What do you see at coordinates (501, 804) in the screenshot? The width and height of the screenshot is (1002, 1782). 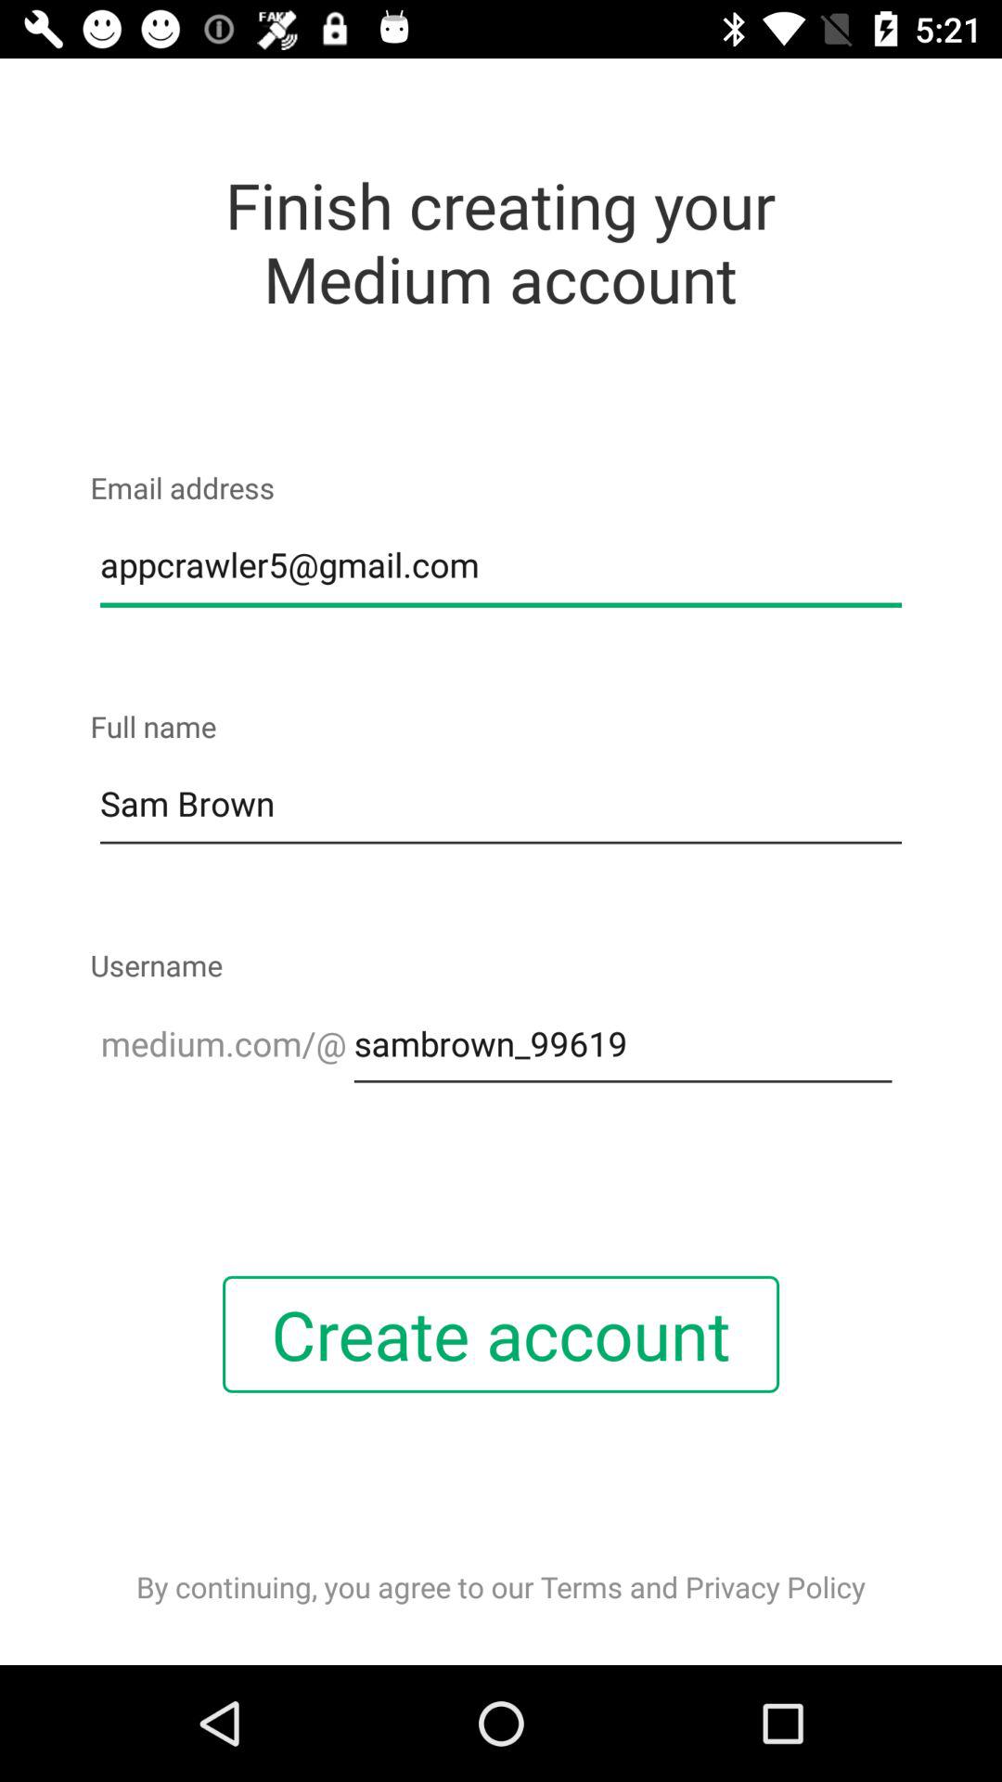 I see `open the sam brown item` at bounding box center [501, 804].